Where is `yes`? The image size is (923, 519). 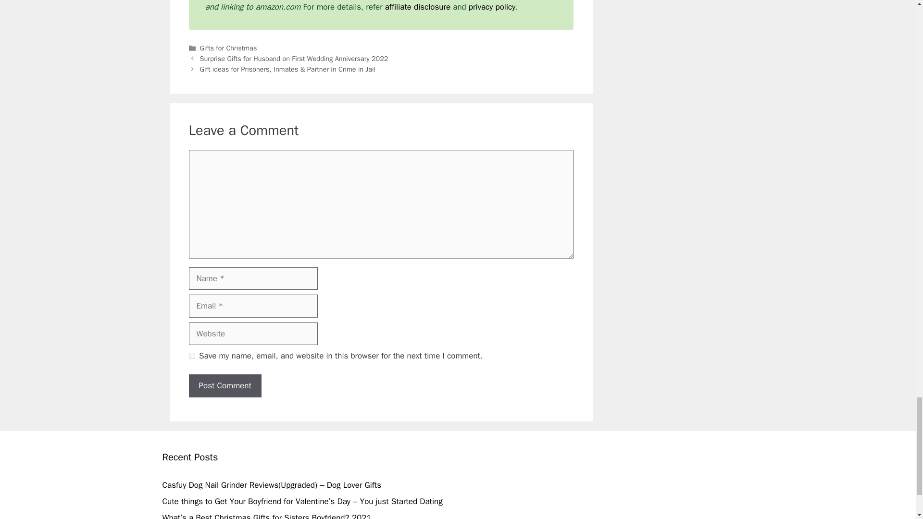
yes is located at coordinates (191, 356).